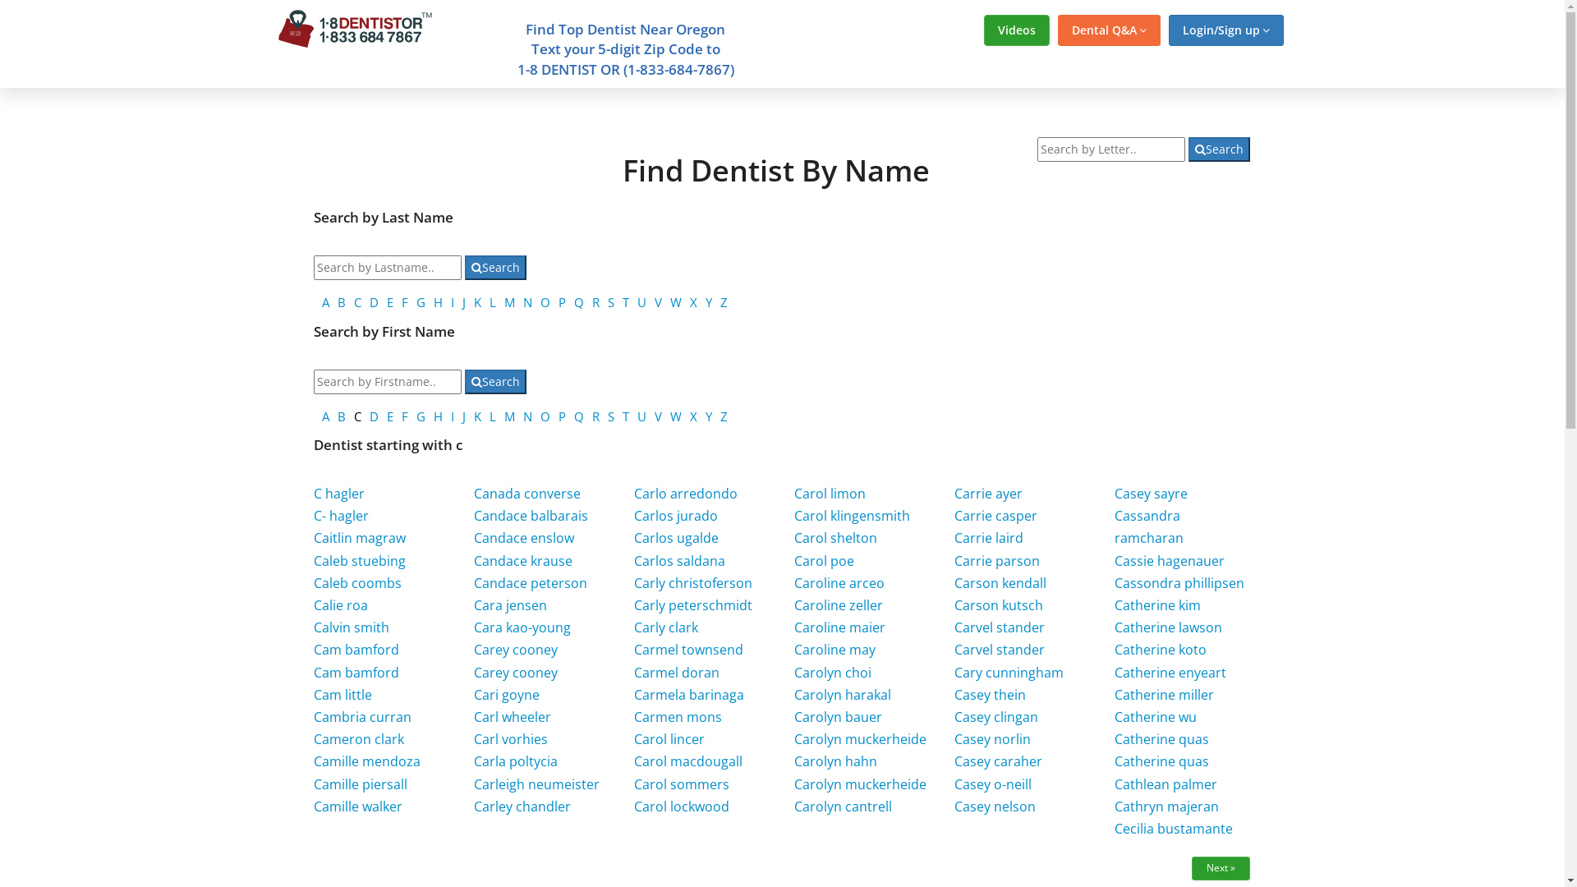  What do you see at coordinates (1158, 604) in the screenshot?
I see `Catherine kim` at bounding box center [1158, 604].